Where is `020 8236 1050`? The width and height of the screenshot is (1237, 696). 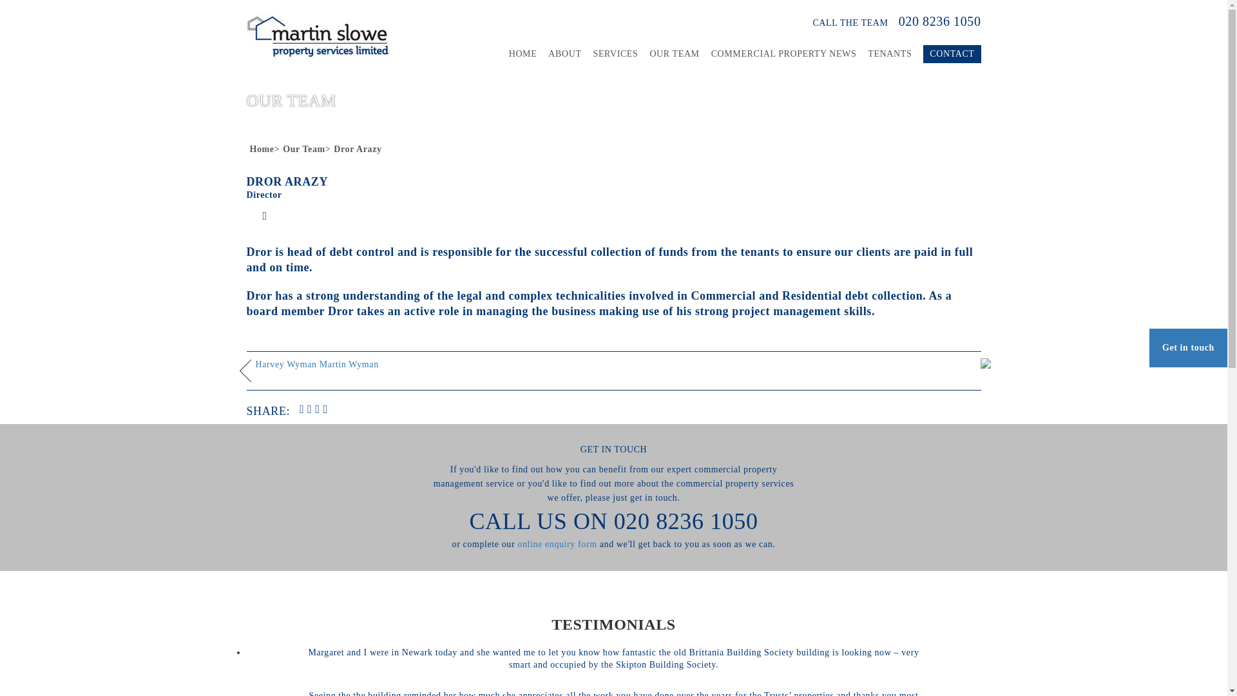
020 8236 1050 is located at coordinates (686, 521).